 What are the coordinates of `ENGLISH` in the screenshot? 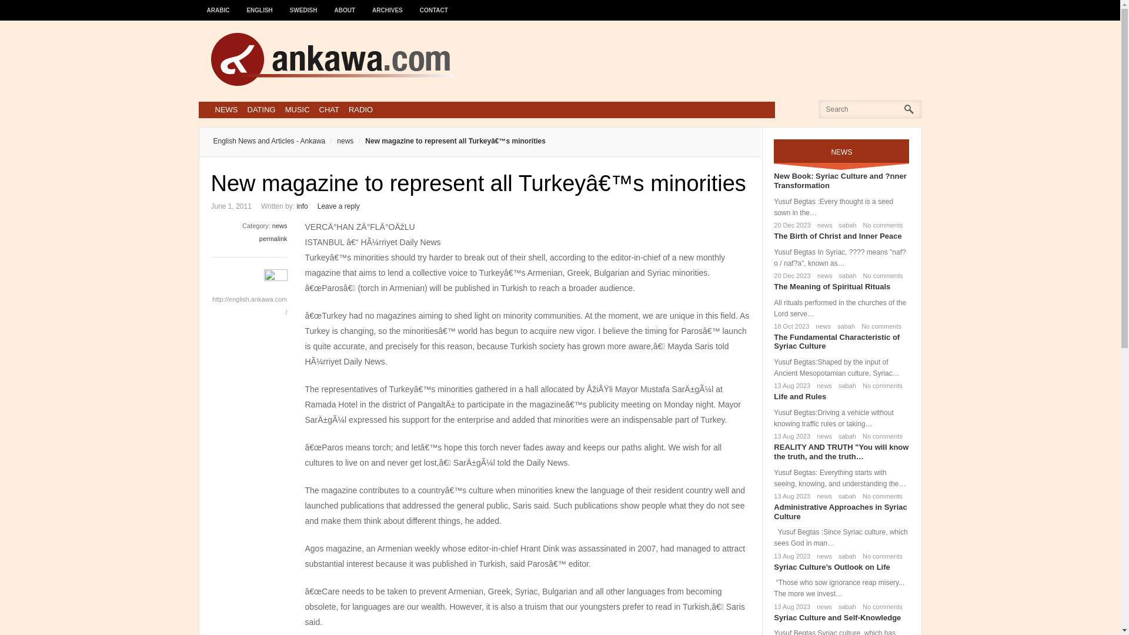 It's located at (260, 5).